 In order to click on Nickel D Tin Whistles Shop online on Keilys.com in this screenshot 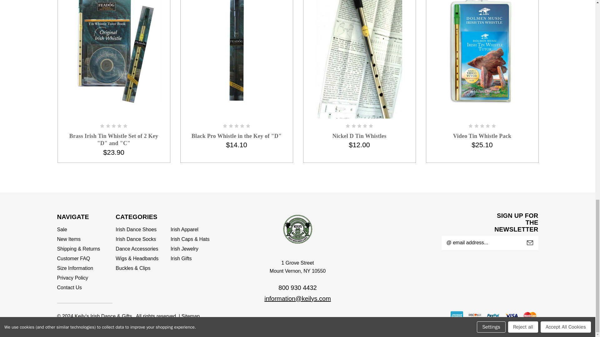, I will do `click(359, 59)`.